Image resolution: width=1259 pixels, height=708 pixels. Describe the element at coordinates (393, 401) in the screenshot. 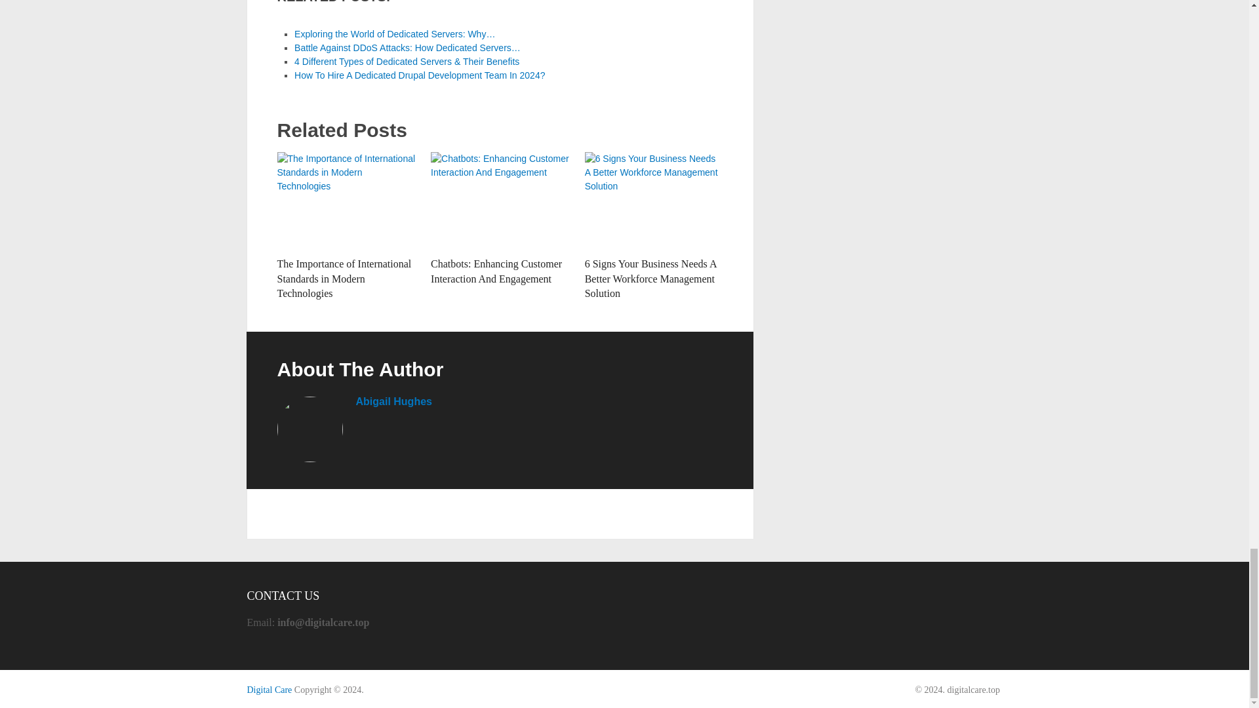

I see `Abigail Hughes` at that location.